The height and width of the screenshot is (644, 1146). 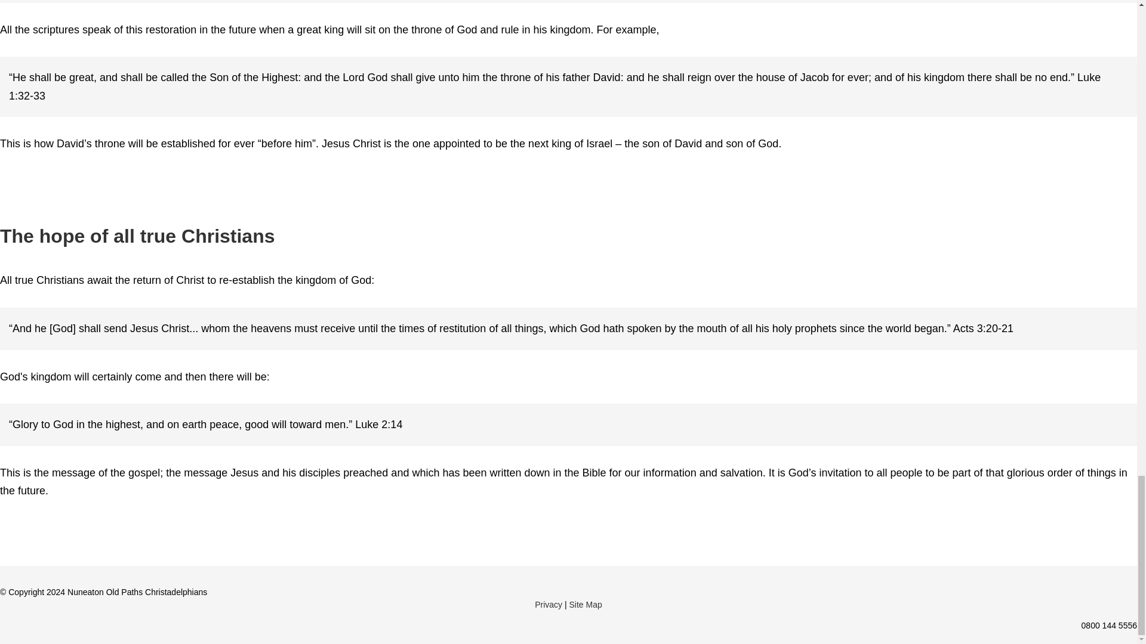 I want to click on Privacy, so click(x=549, y=605).